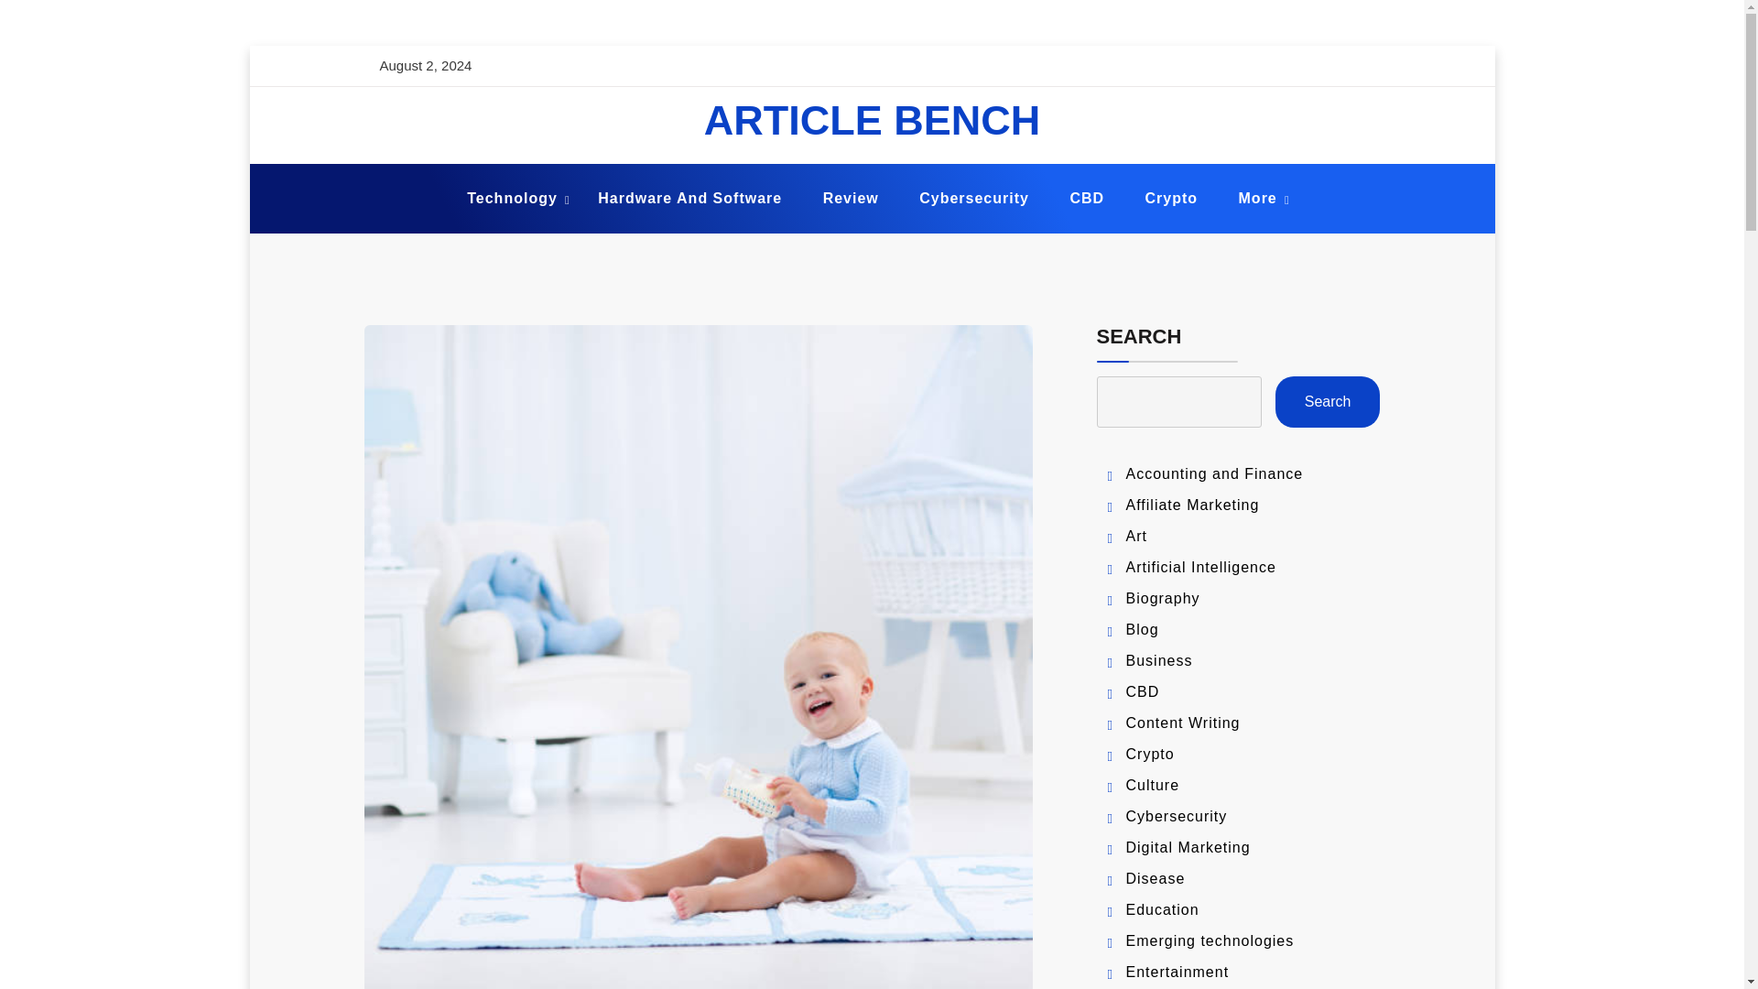 The image size is (1758, 989). Describe the element at coordinates (1087, 199) in the screenshot. I see `CBD` at that location.